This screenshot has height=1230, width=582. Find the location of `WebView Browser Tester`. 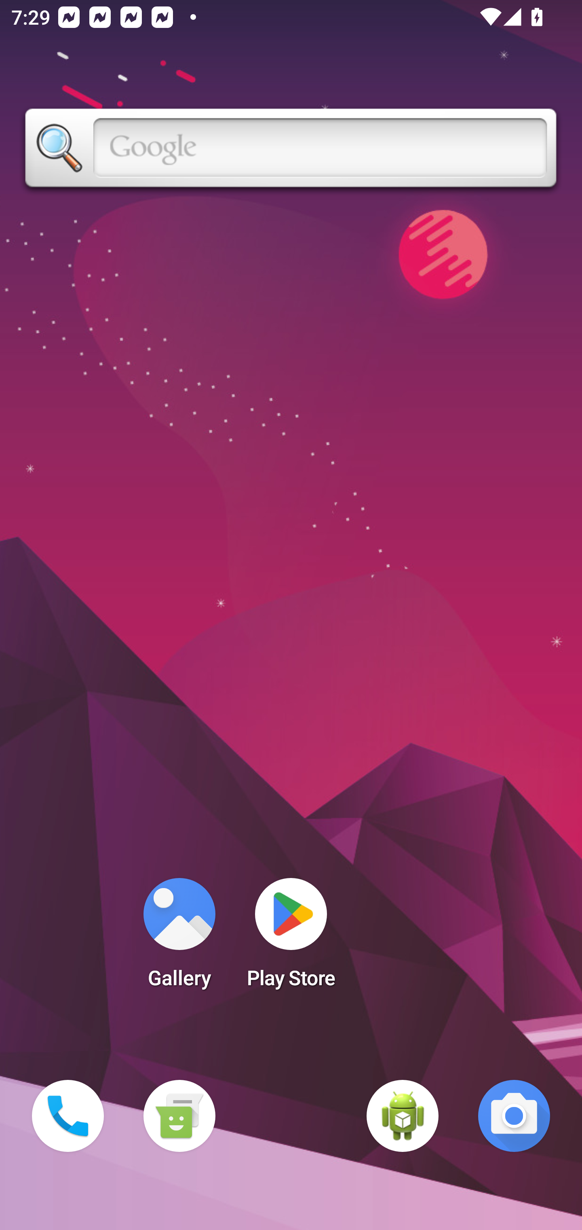

WebView Browser Tester is located at coordinates (403, 1116).